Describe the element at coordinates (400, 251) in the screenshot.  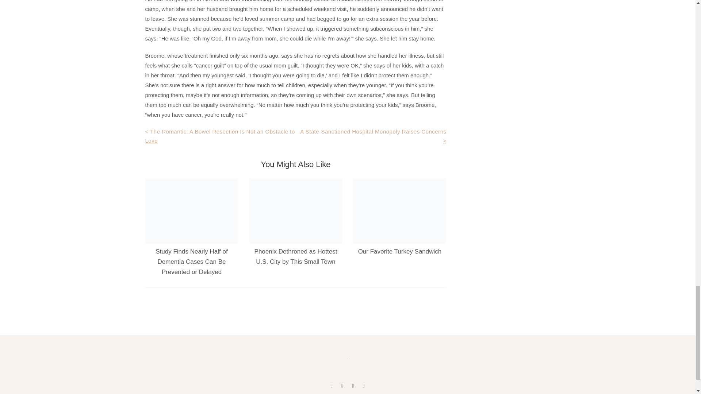
I see `Our Favorite Turkey Sandwich` at that location.